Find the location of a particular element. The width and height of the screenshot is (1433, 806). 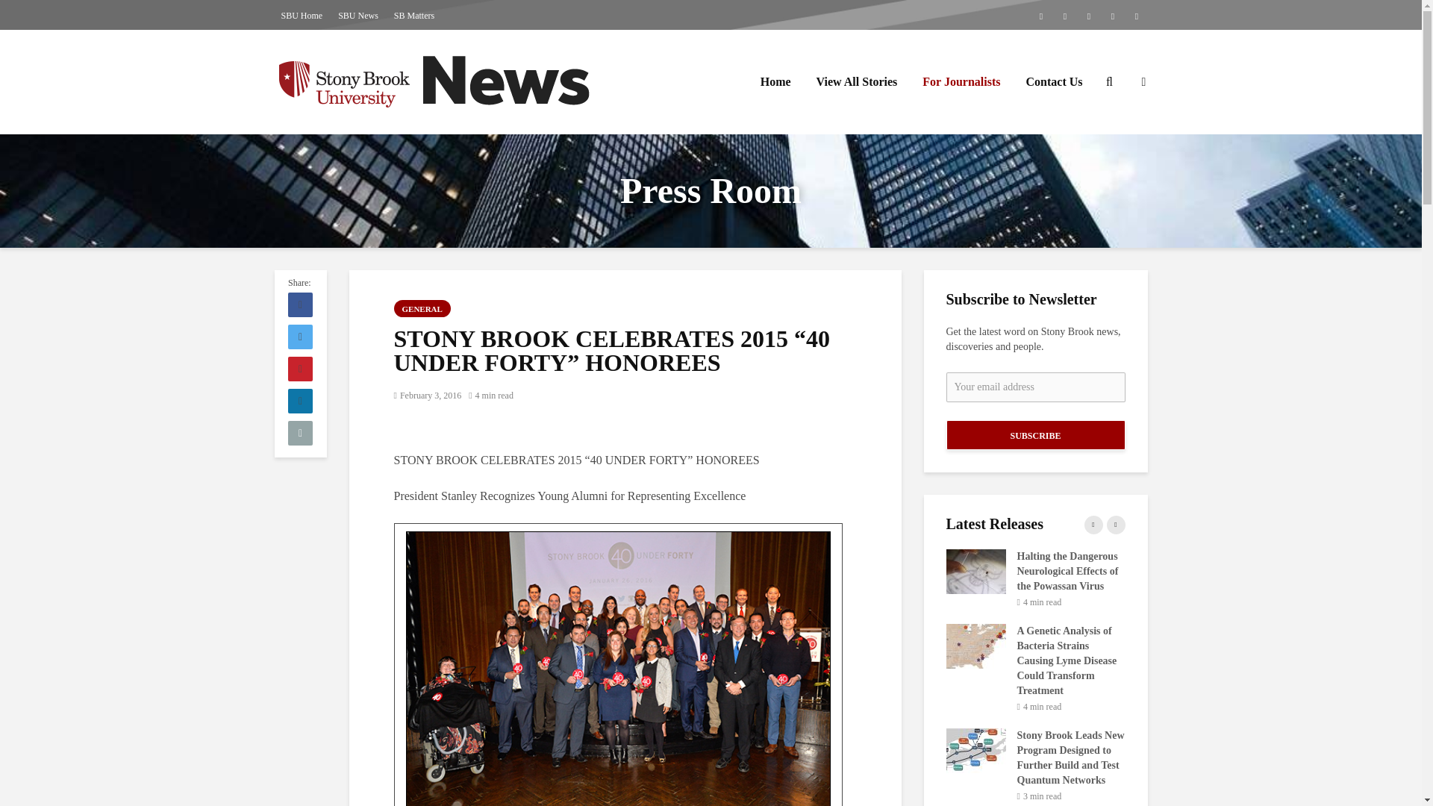

Contact Us is located at coordinates (1054, 81).